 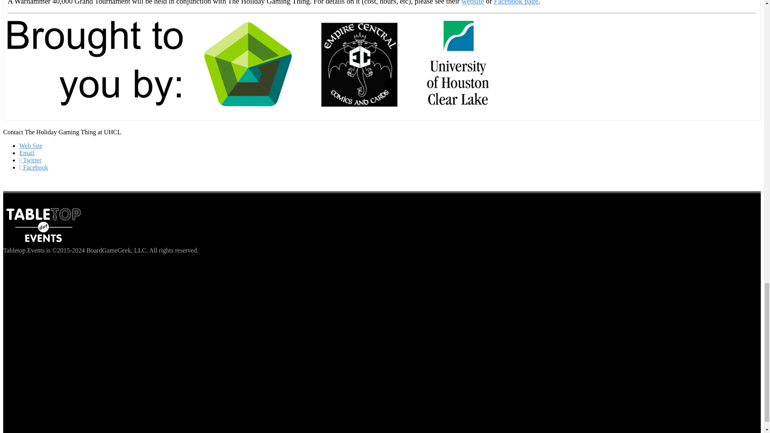 What do you see at coordinates (34, 167) in the screenshot?
I see `Follow The Holiday Gaming Thing at UHCL on Facebook` at bounding box center [34, 167].